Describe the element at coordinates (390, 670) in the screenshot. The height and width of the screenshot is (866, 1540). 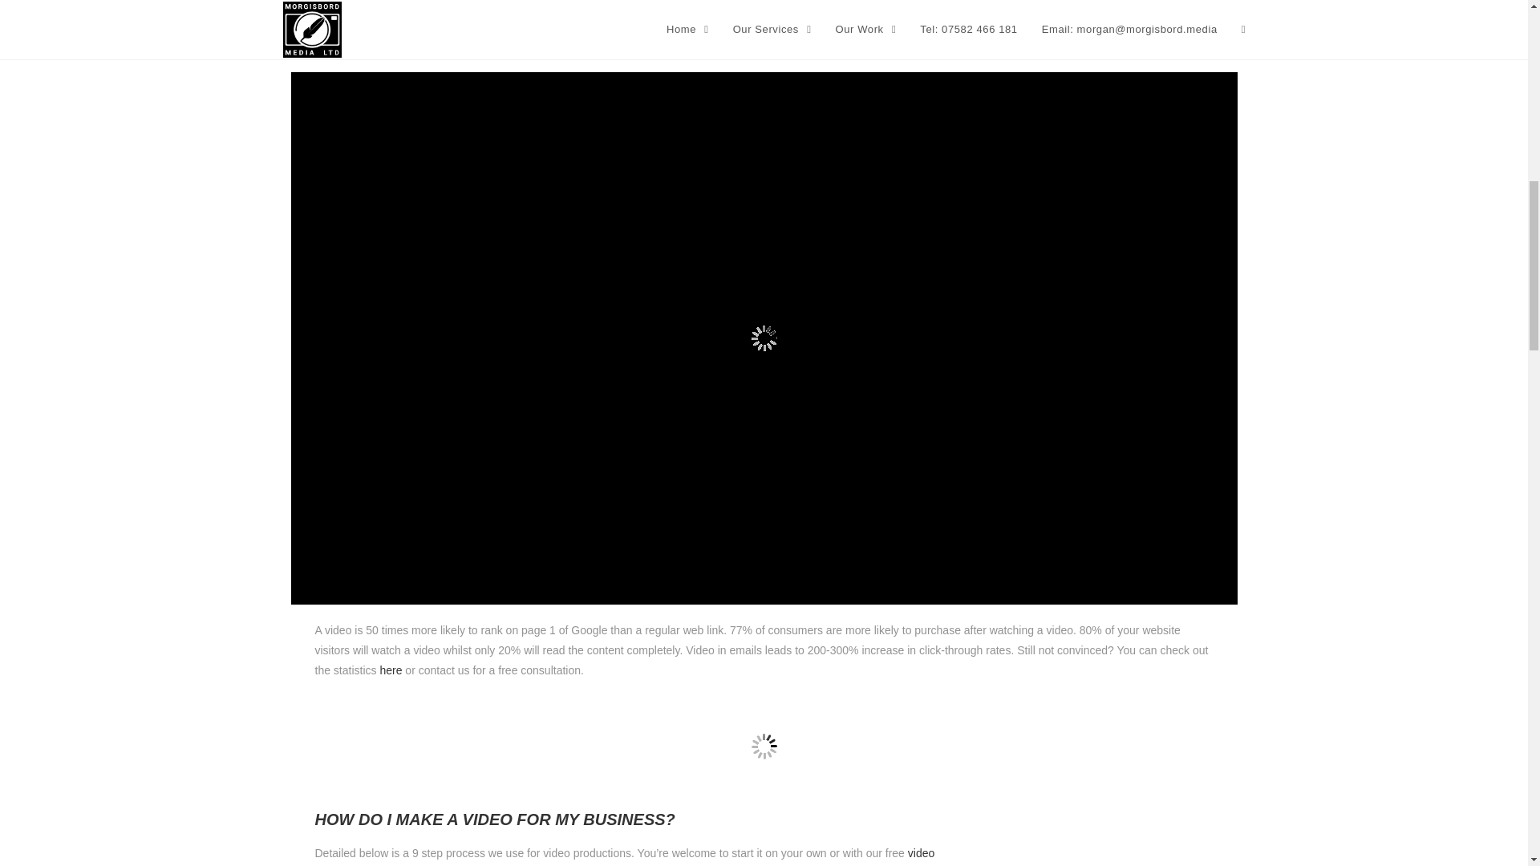
I see `here` at that location.